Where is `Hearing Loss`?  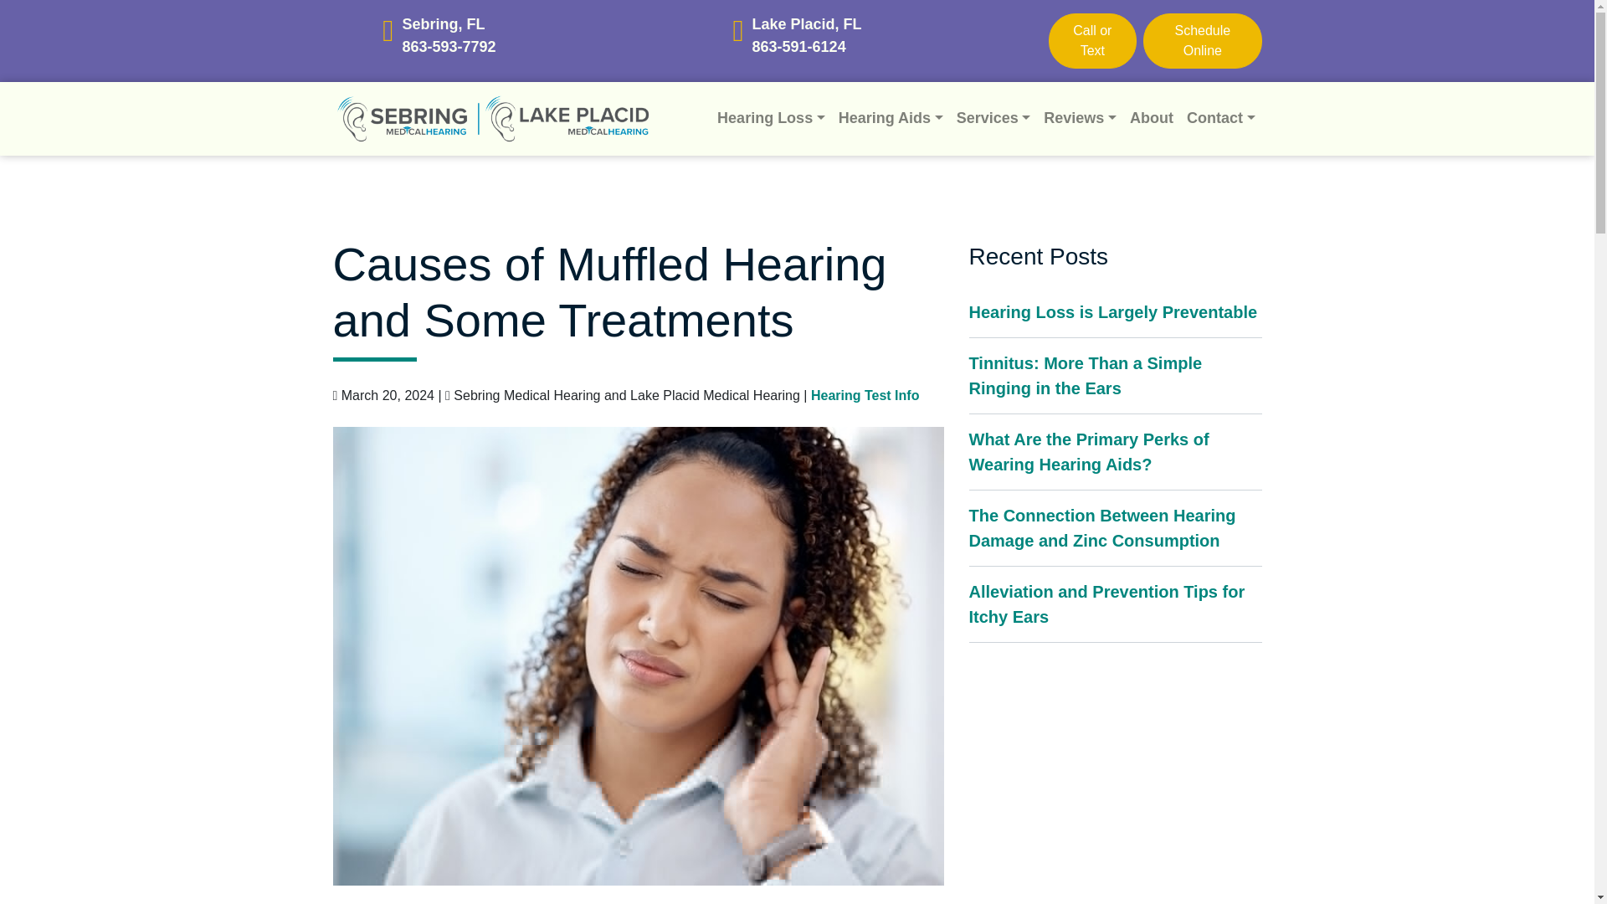
Hearing Loss is located at coordinates (771, 118).